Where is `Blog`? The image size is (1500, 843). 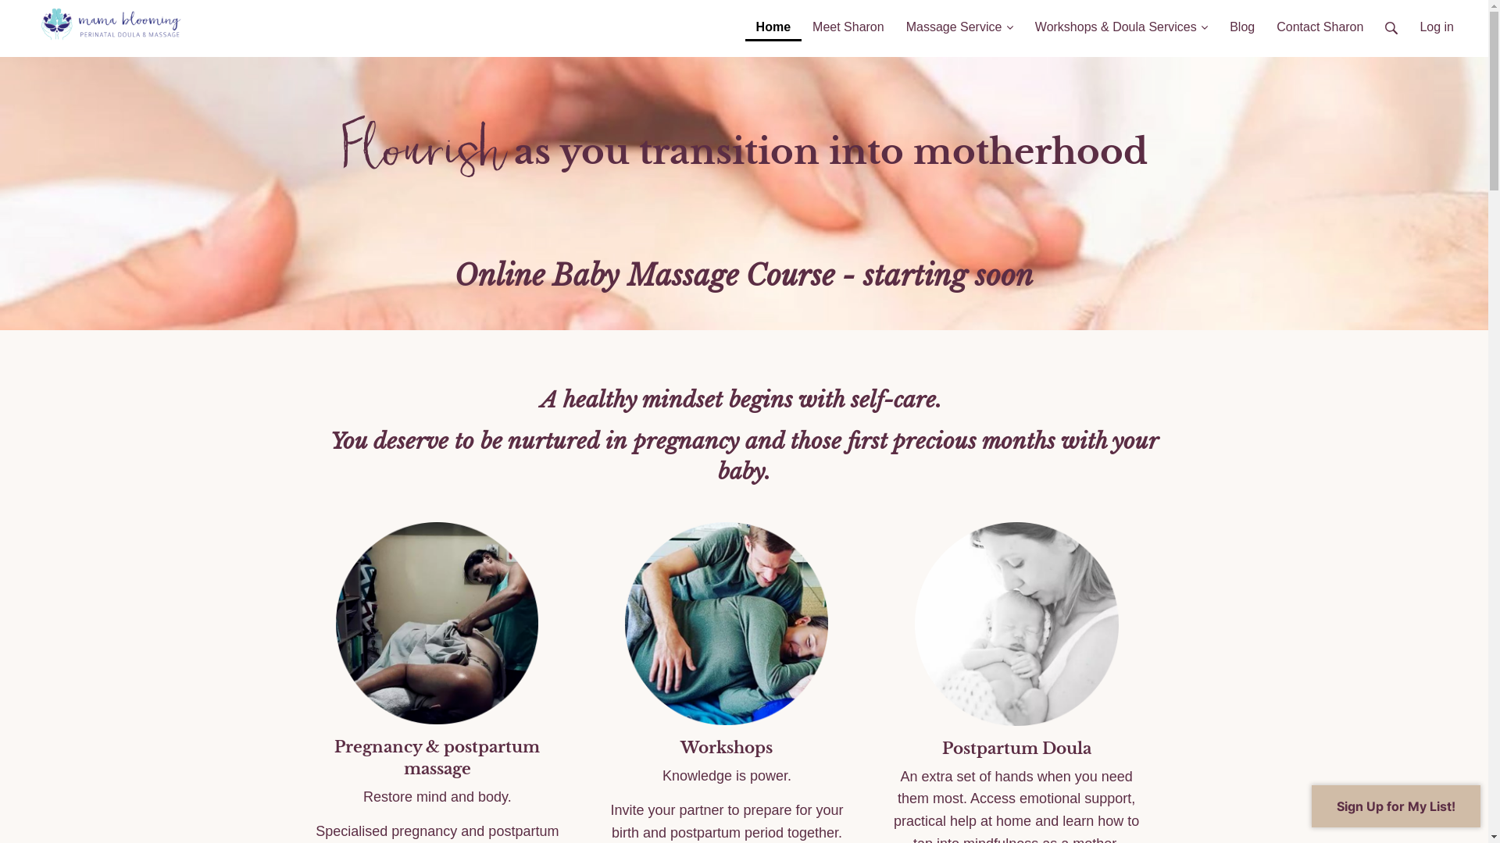
Blog is located at coordinates (1242, 20).